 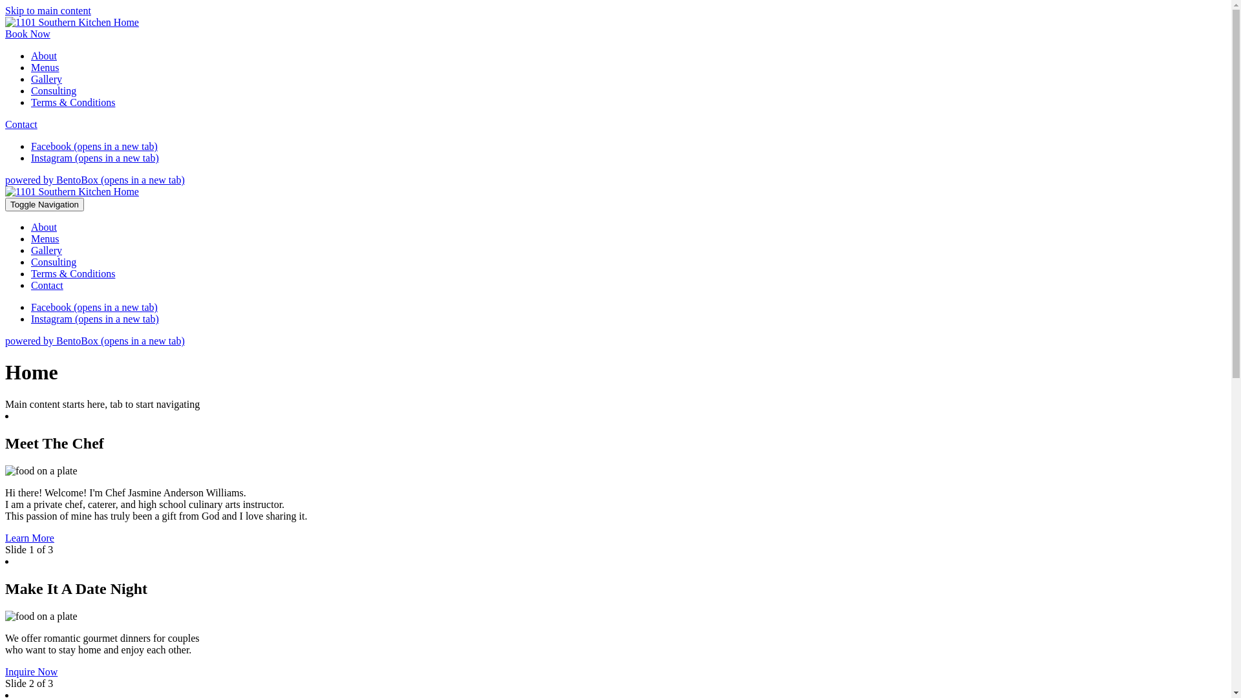 I want to click on Menus, so click(x=45, y=239).